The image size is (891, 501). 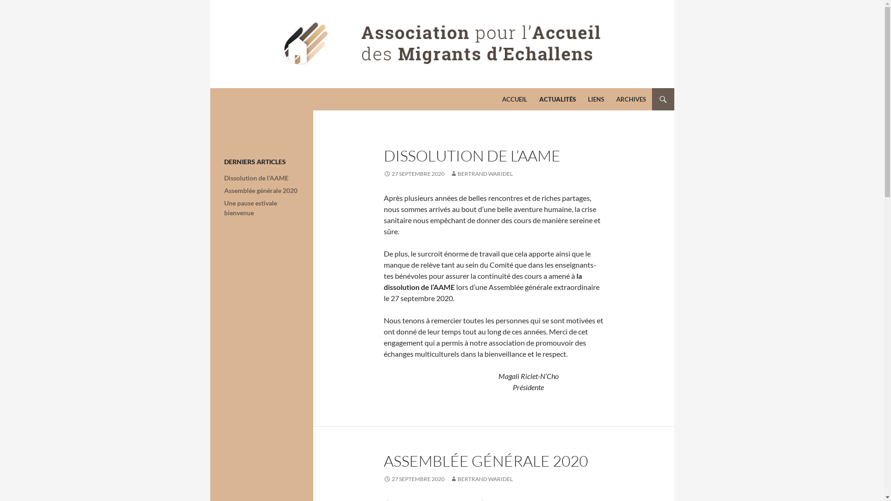 What do you see at coordinates (213, 88) in the screenshot?
I see `Recherche` at bounding box center [213, 88].